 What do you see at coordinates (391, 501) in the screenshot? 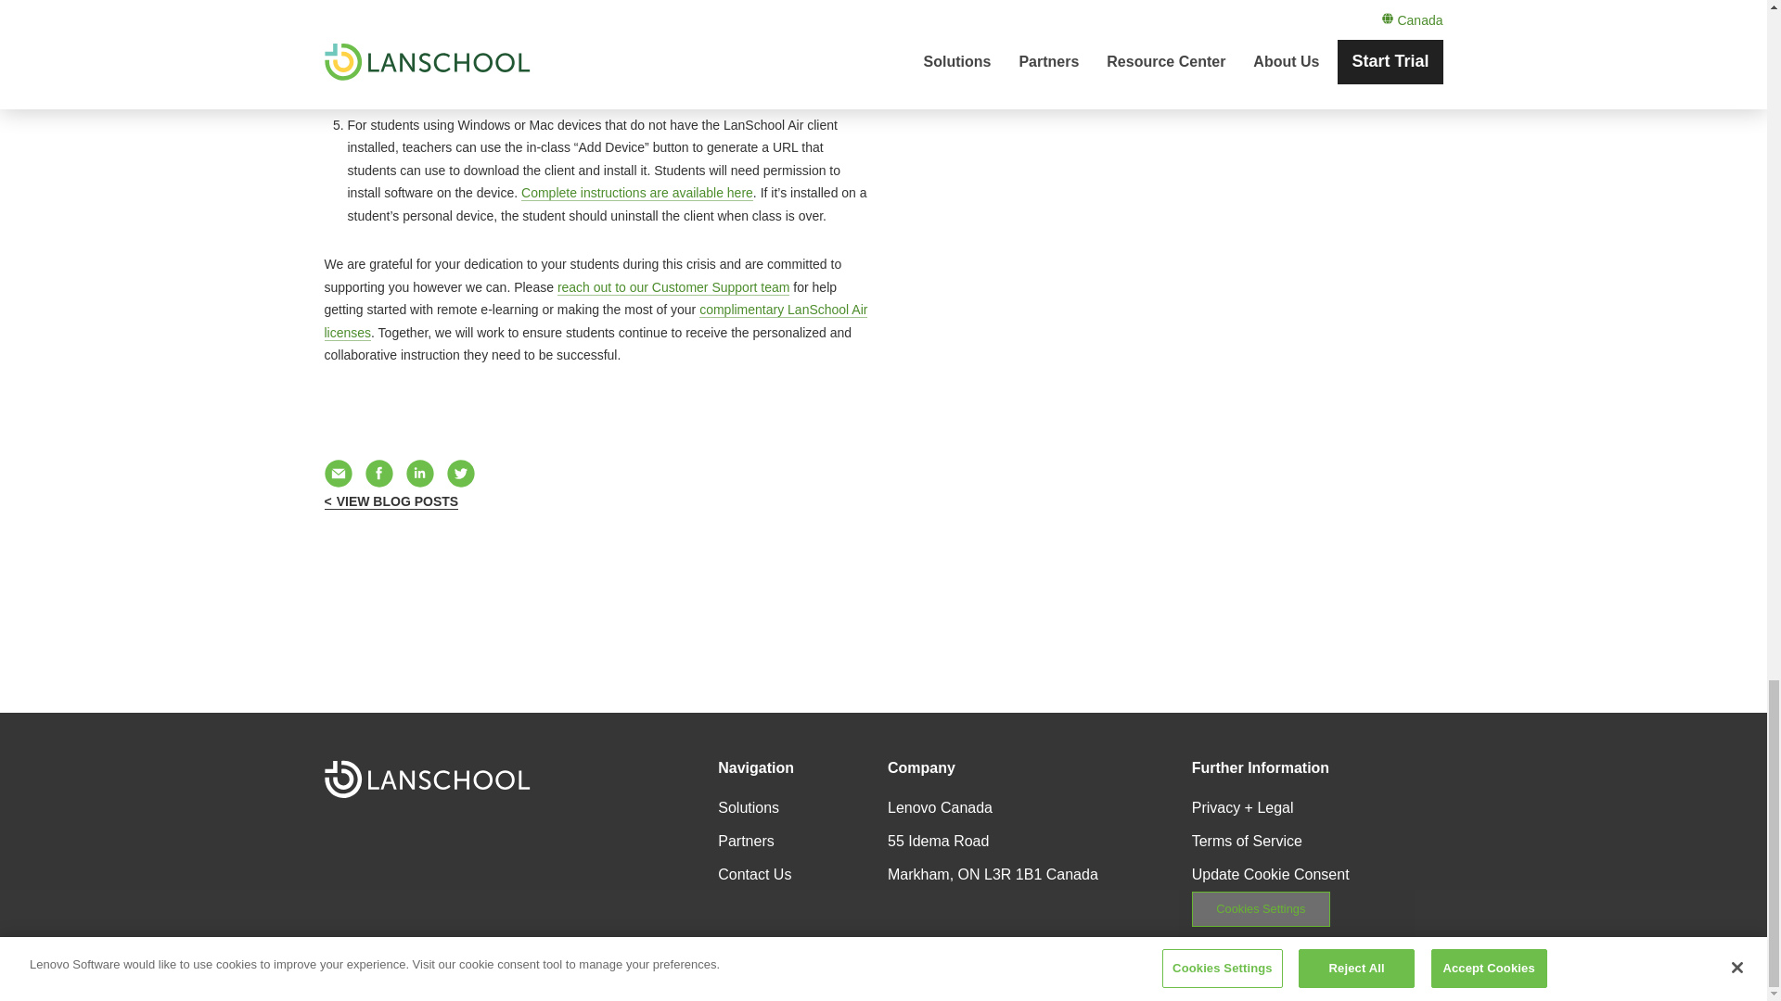
I see `VIEW BLOG POSTS` at bounding box center [391, 501].